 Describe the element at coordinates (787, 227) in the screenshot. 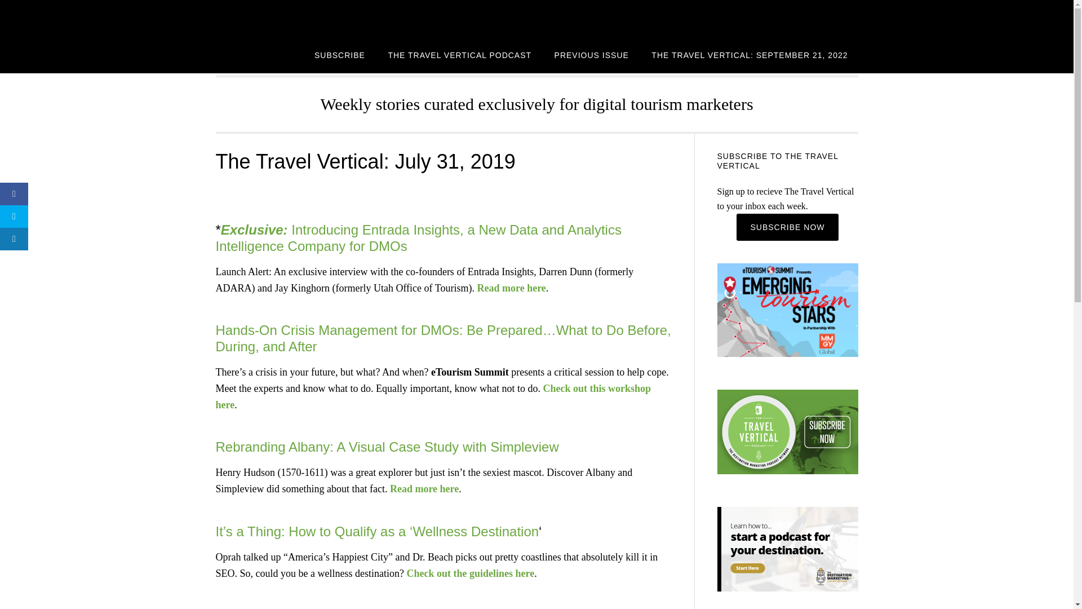

I see `Subscribe Now` at that location.